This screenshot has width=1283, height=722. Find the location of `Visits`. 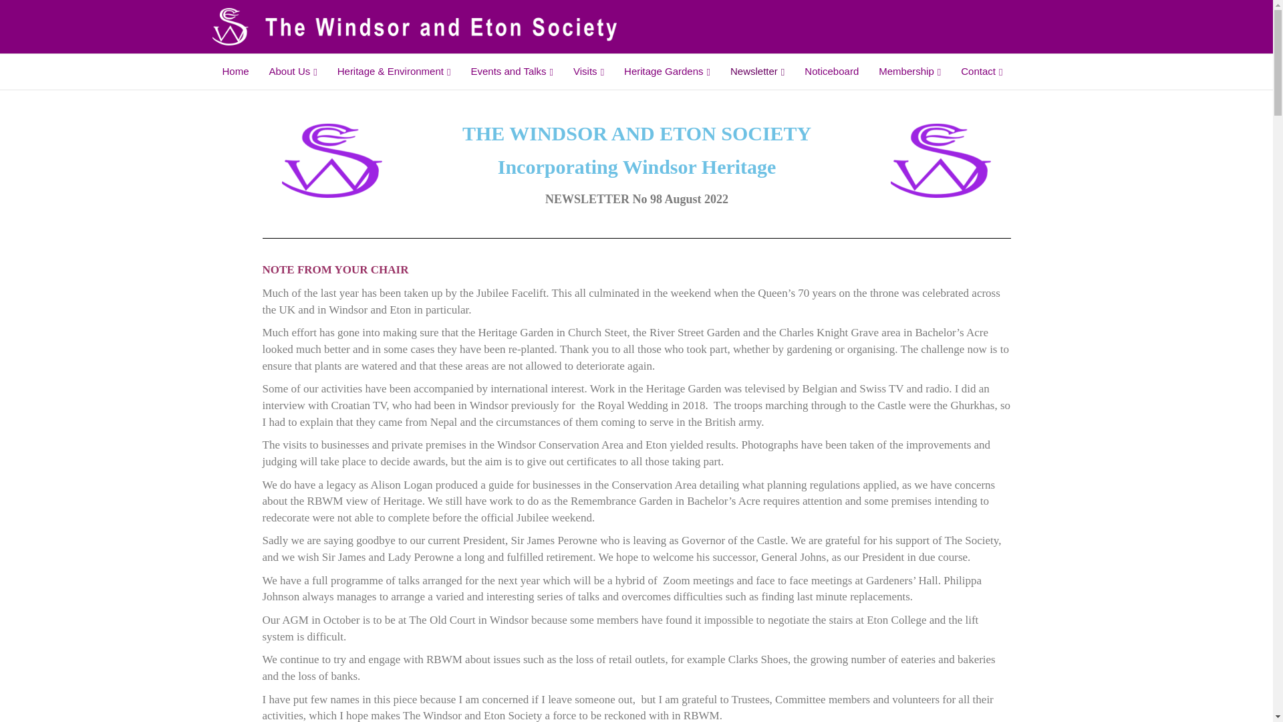

Visits is located at coordinates (588, 72).